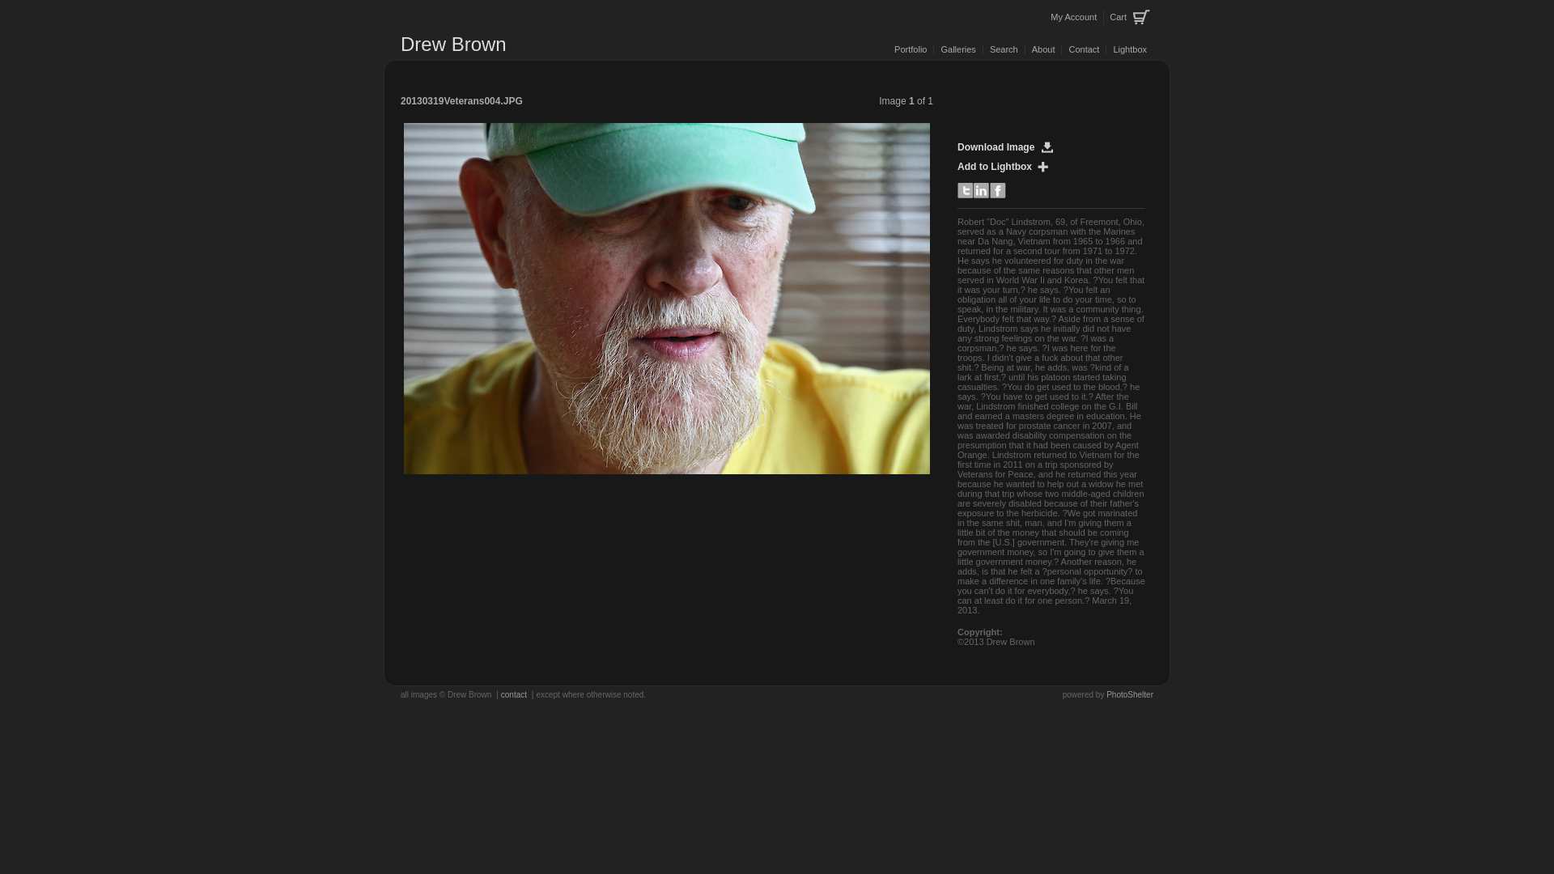 The image size is (1554, 874). Describe the element at coordinates (1043, 49) in the screenshot. I see `About` at that location.